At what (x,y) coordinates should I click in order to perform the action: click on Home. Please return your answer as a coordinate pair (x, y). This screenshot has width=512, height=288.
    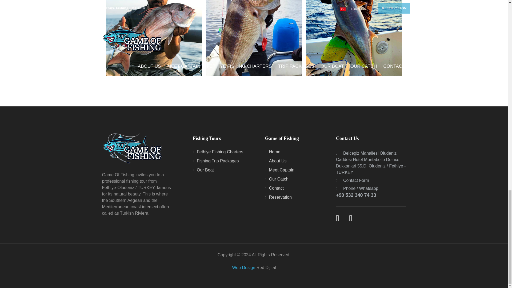
    Looking at the image, I should click on (273, 151).